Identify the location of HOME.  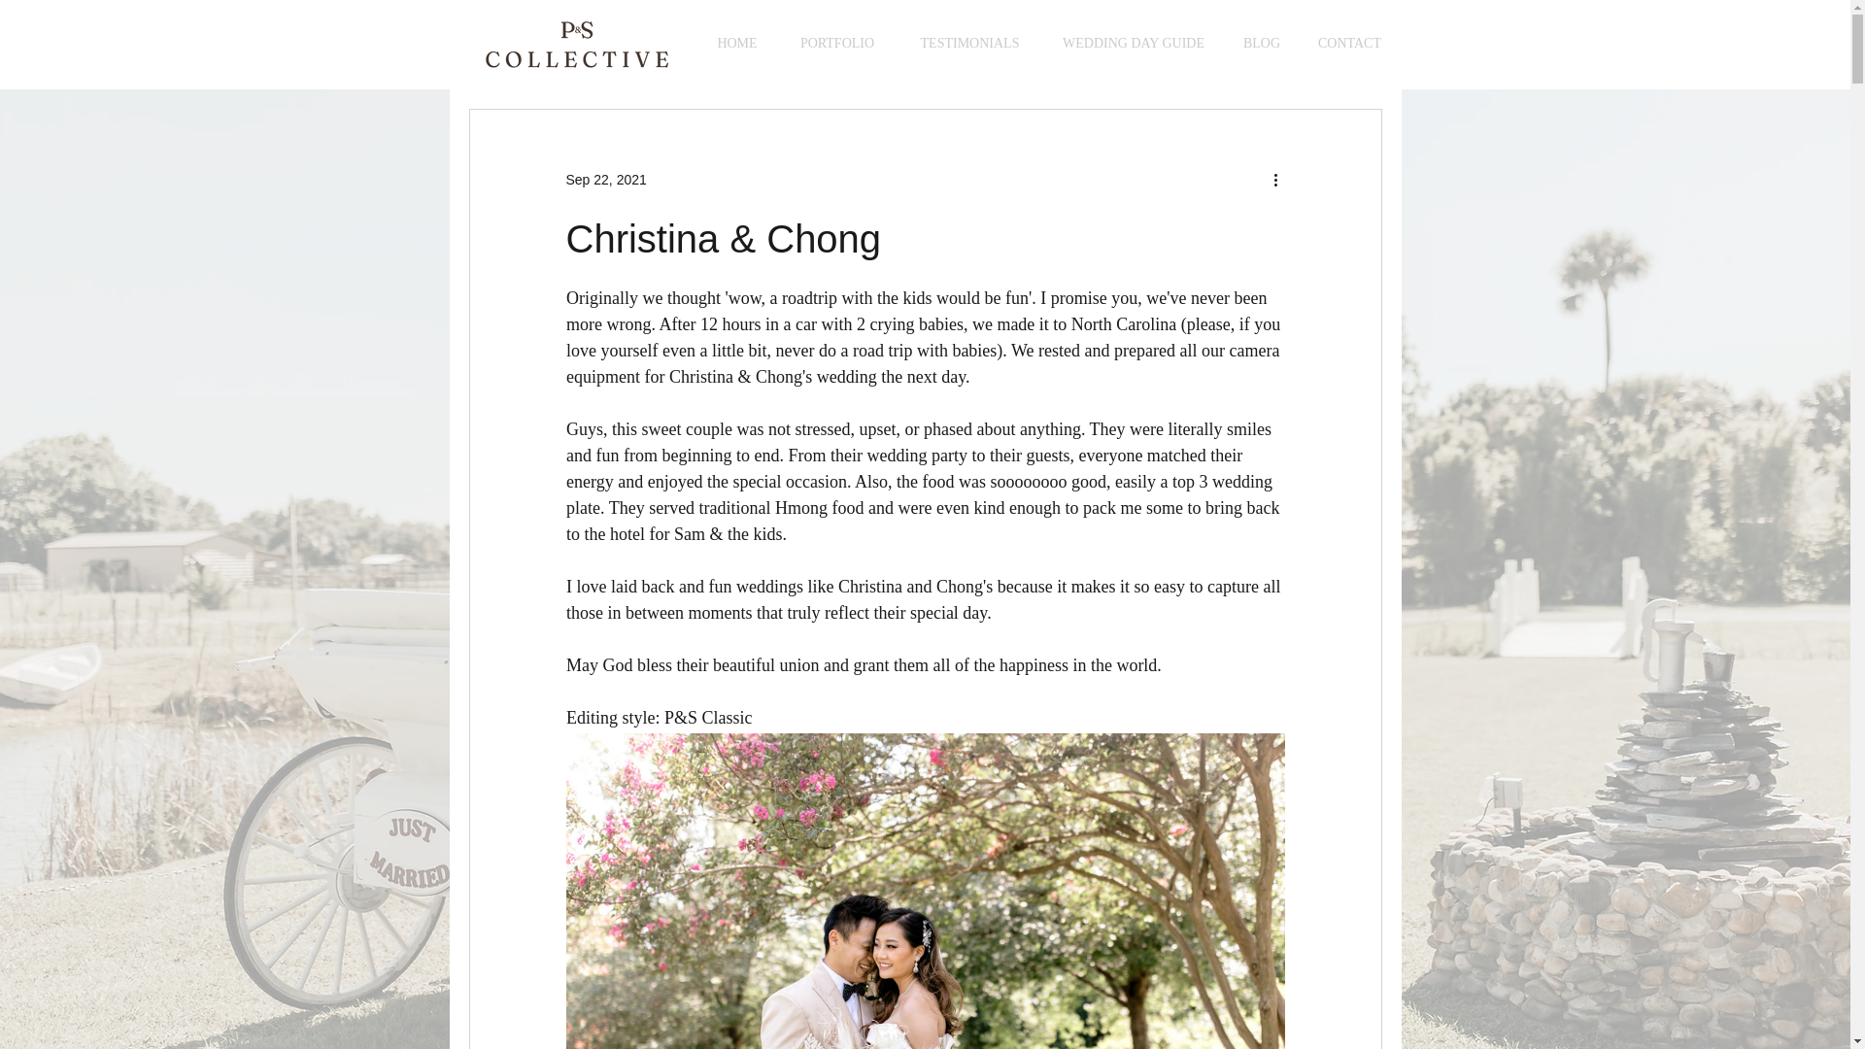
(736, 44).